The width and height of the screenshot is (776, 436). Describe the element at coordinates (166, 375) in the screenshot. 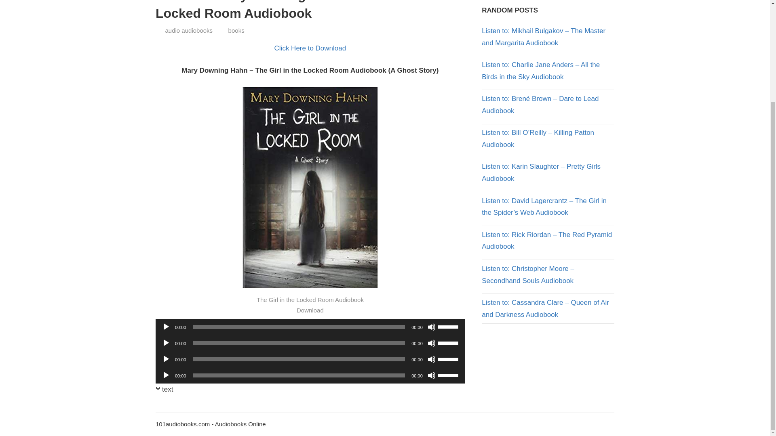

I see `Play` at that location.